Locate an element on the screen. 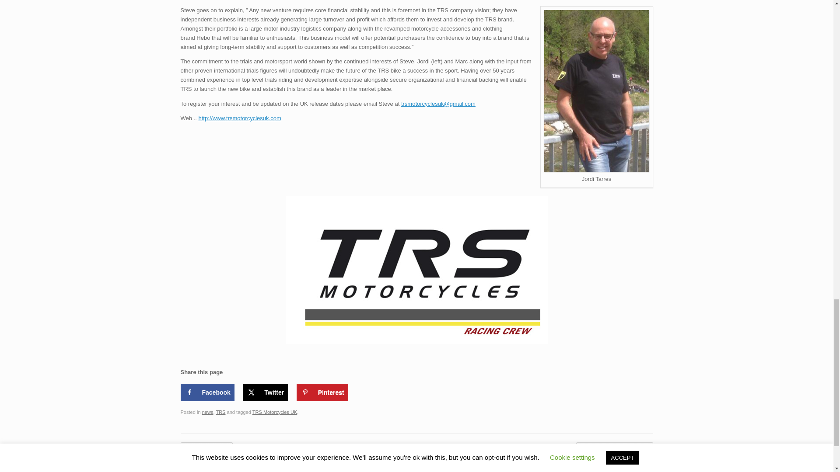  Twitter is located at coordinates (265, 392).